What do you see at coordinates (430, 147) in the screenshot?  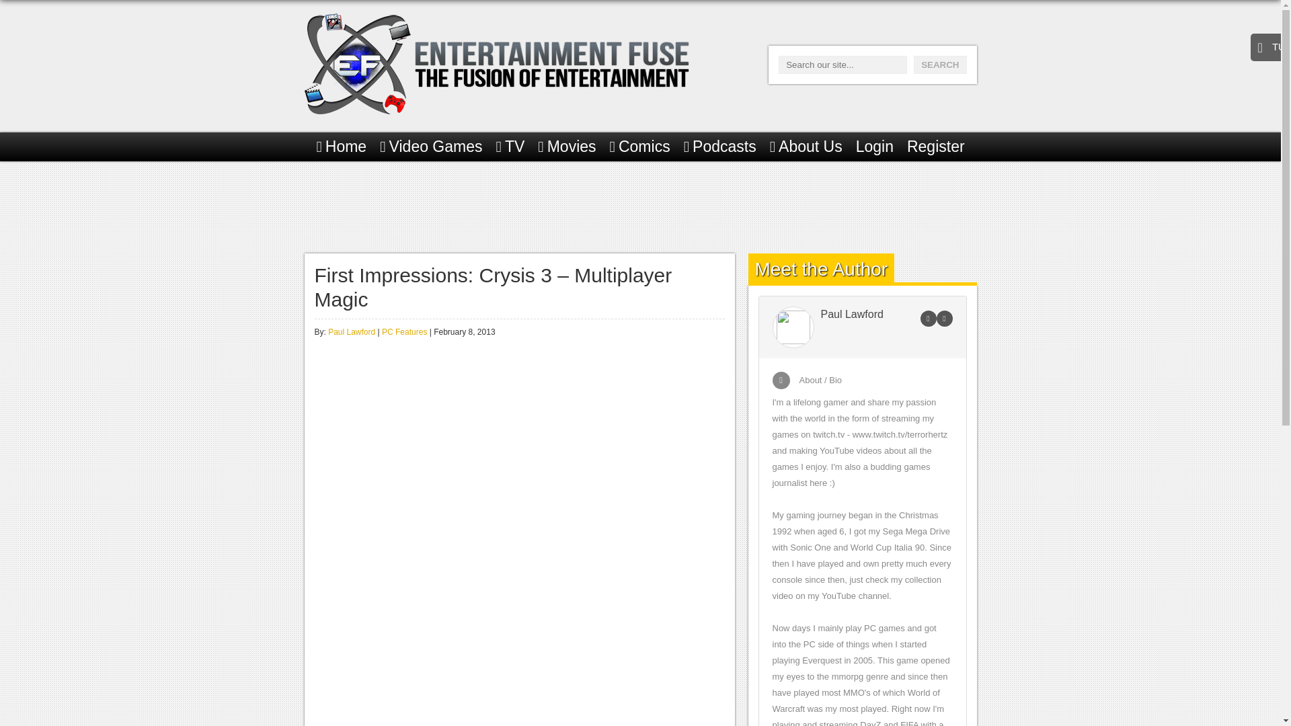 I see `Video Games` at bounding box center [430, 147].